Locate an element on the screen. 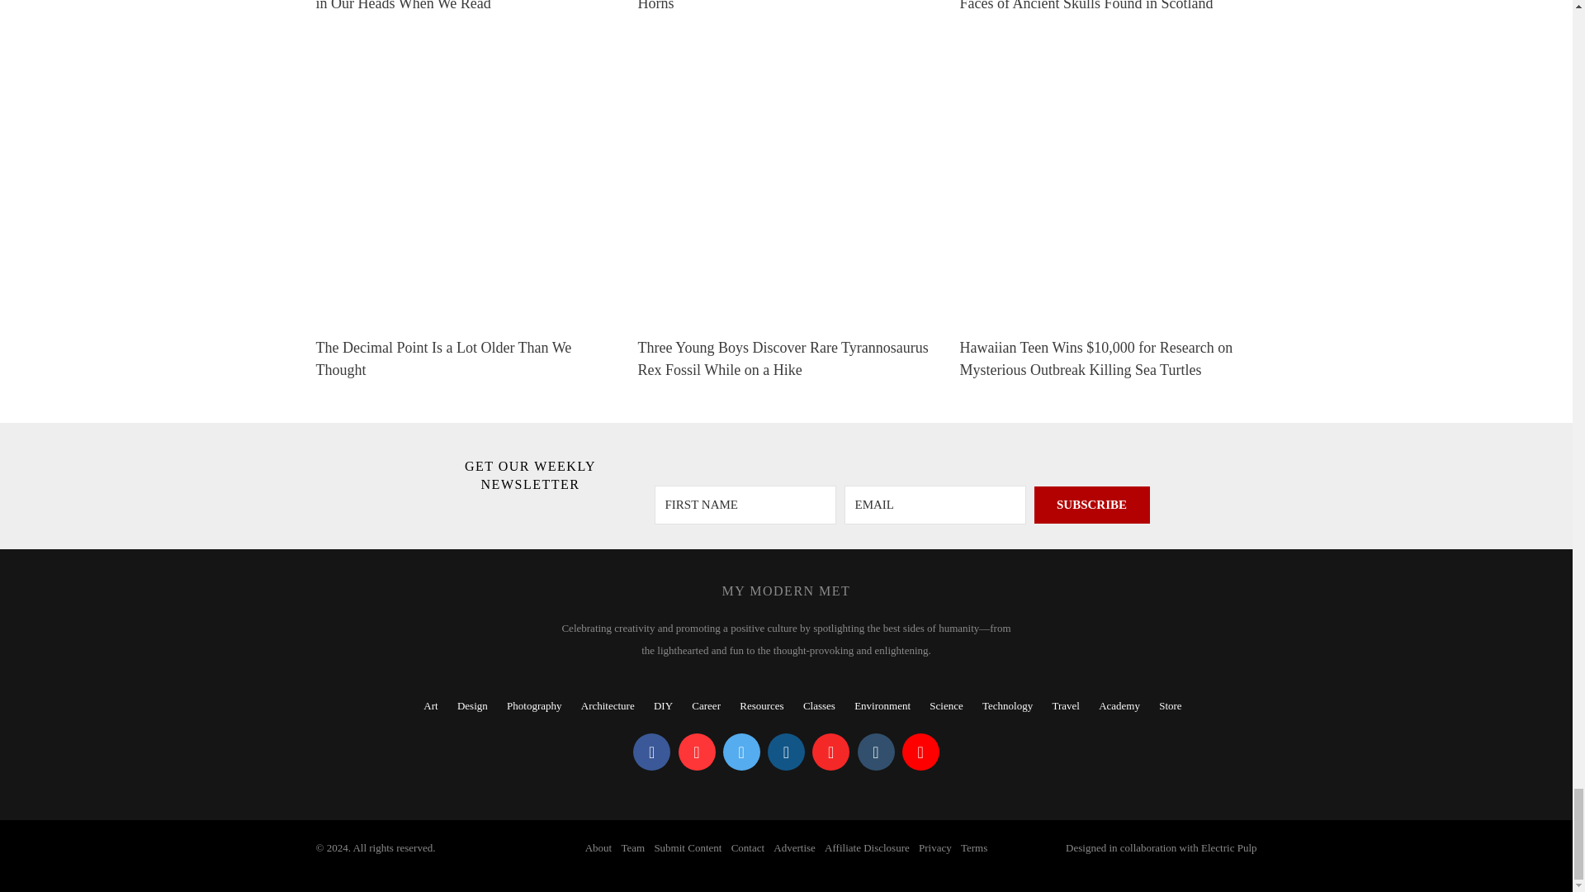 The width and height of the screenshot is (1585, 892). My Modern Met on Pinterest is located at coordinates (697, 752).